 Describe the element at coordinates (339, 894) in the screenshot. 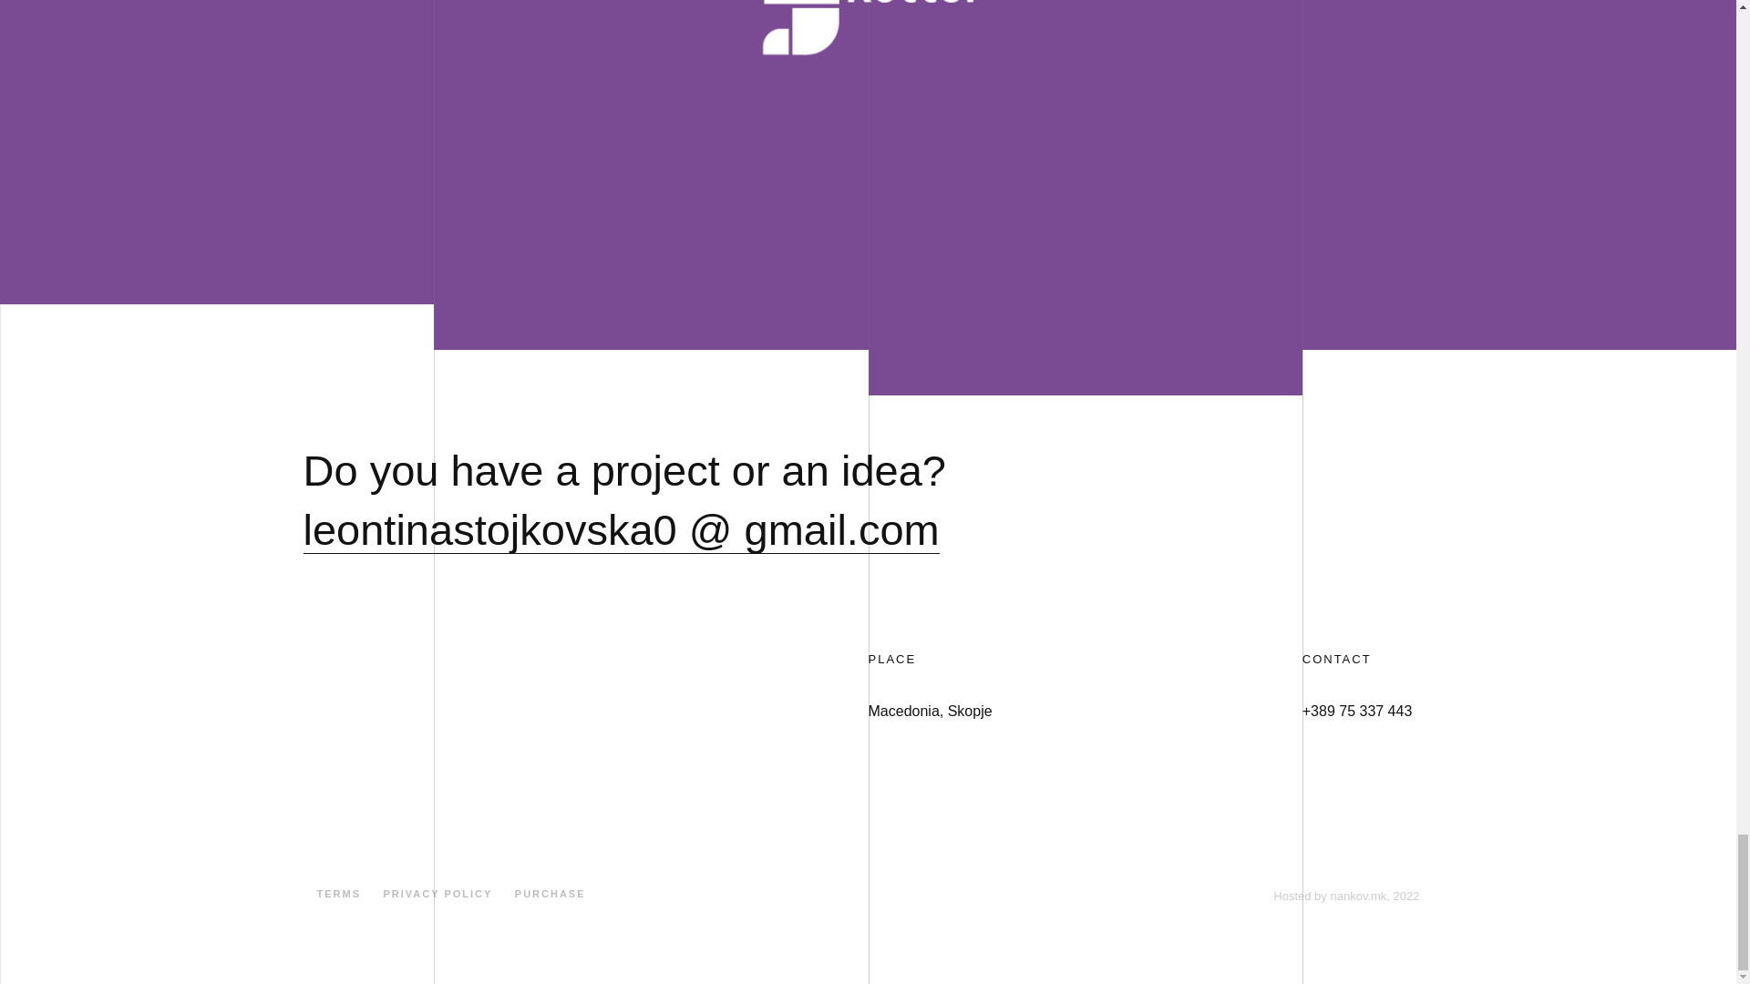

I see `TERMS` at that location.